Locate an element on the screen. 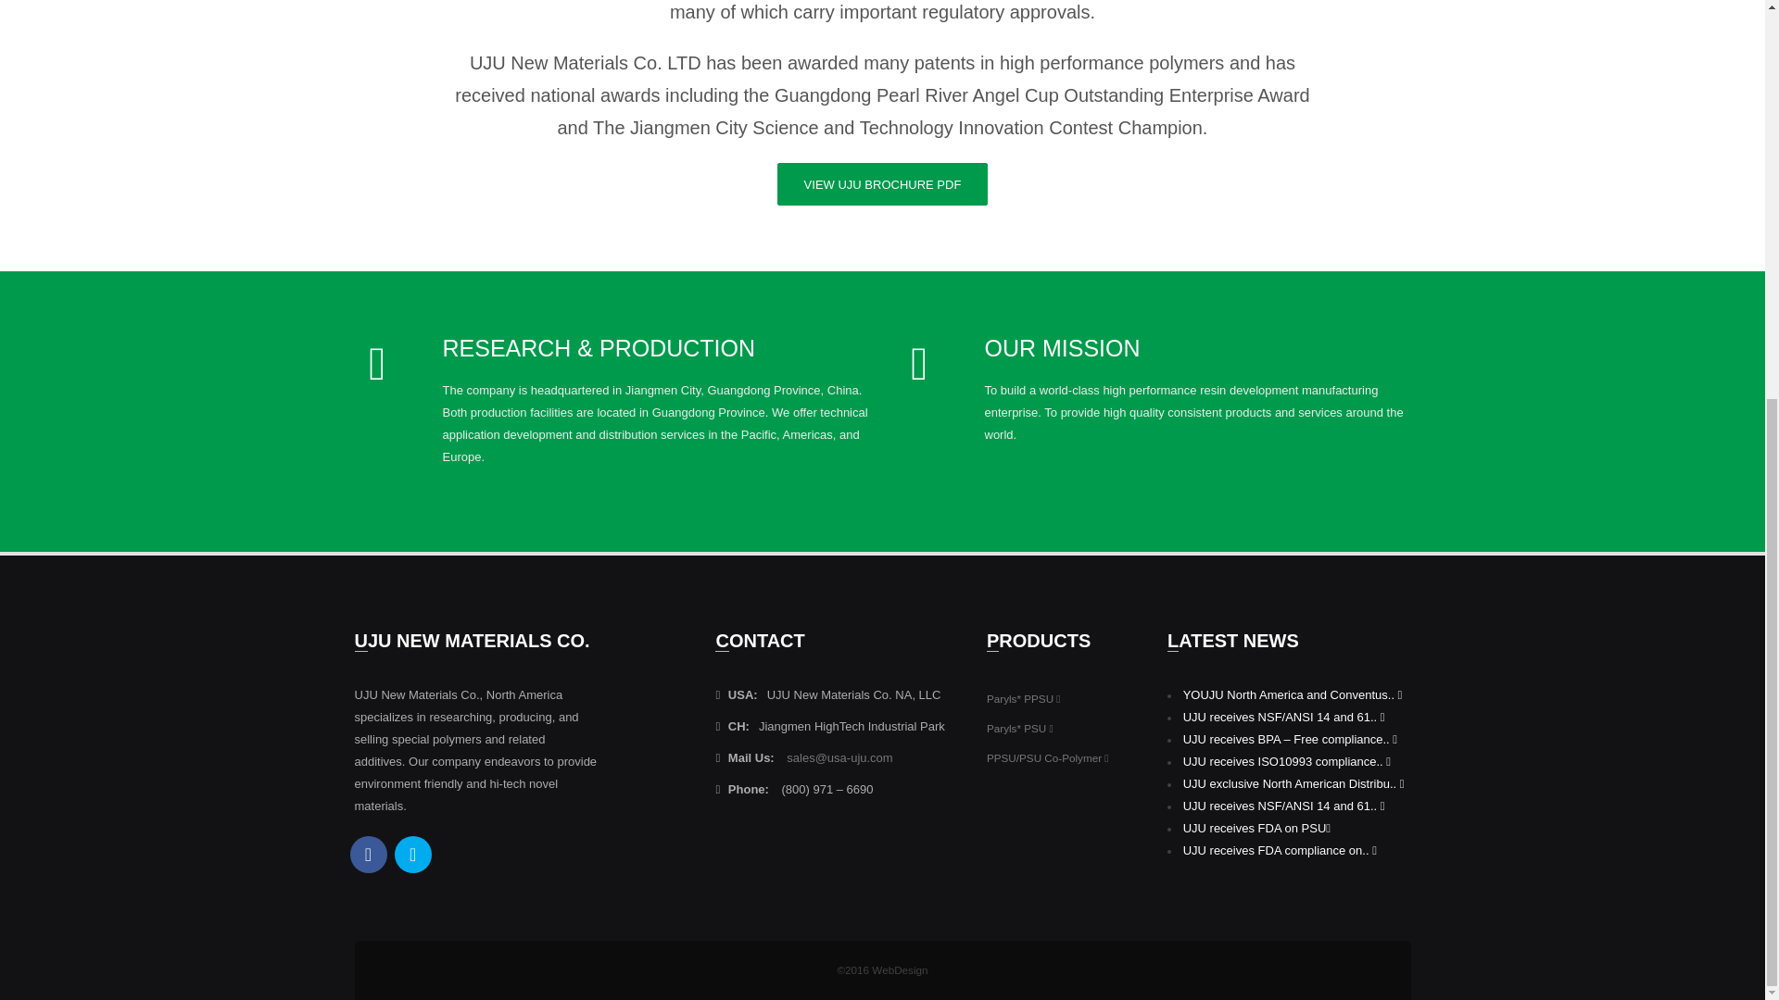 The image size is (1779, 1000). UJU receives FDA on PSU is located at coordinates (1256, 828).